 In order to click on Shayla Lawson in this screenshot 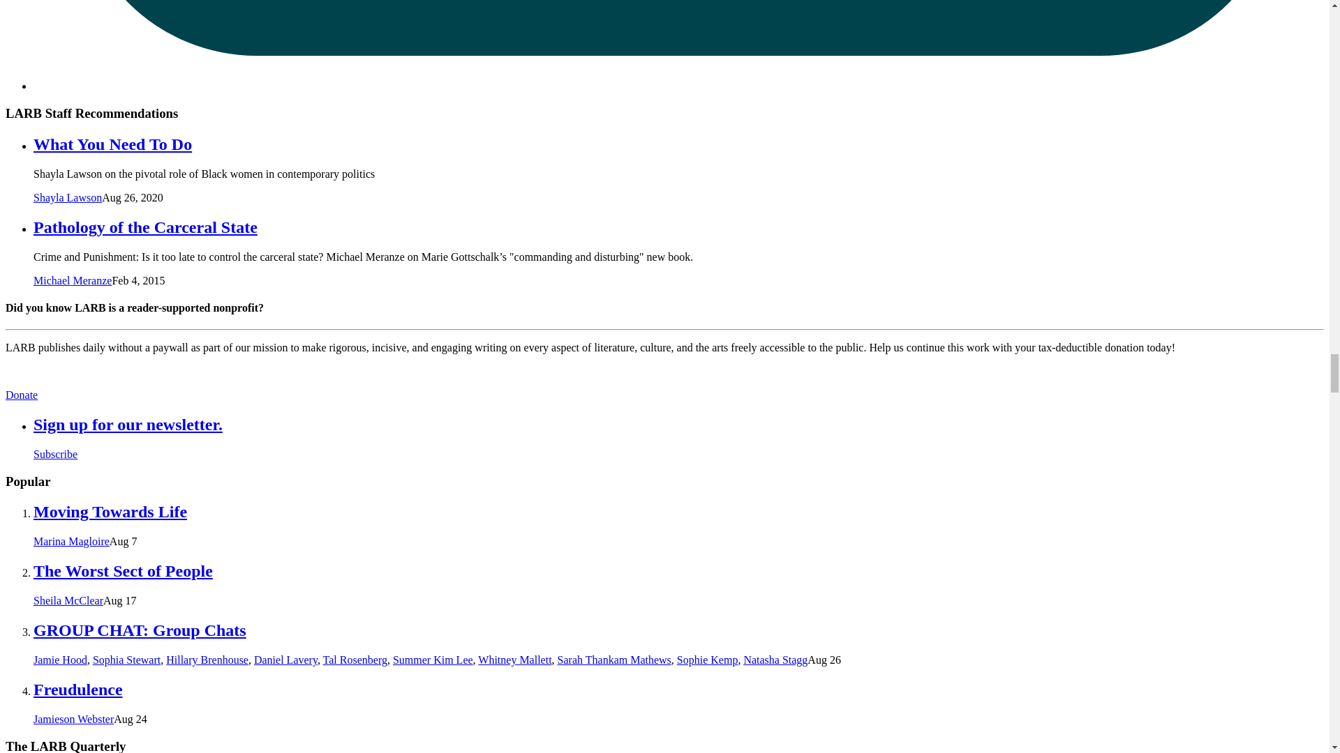, I will do `click(67, 197)`.